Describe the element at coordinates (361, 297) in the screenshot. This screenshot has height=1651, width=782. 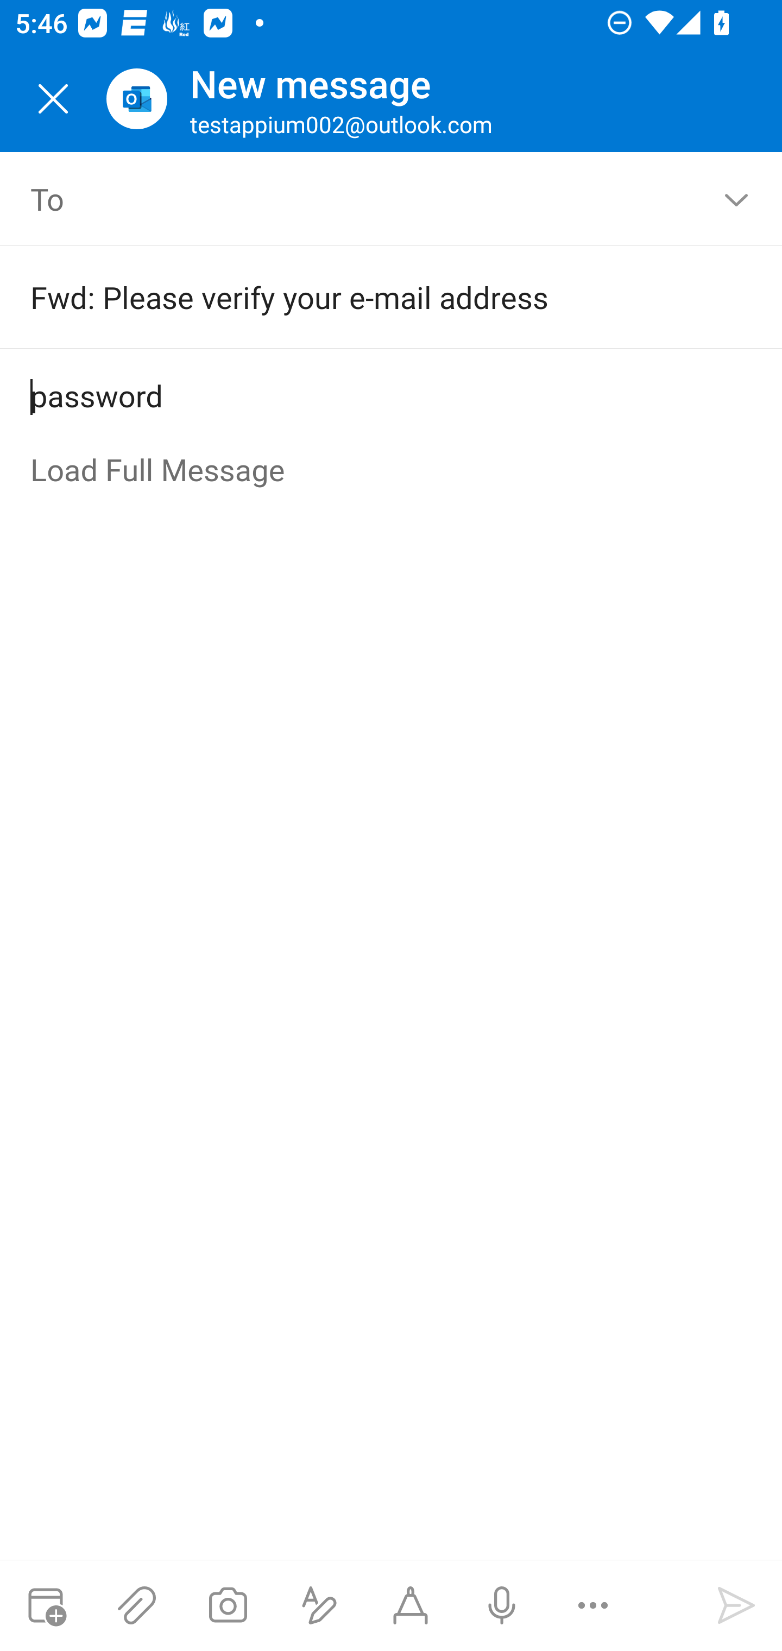
I see `Fwd: Please verify your e-mail address` at that location.